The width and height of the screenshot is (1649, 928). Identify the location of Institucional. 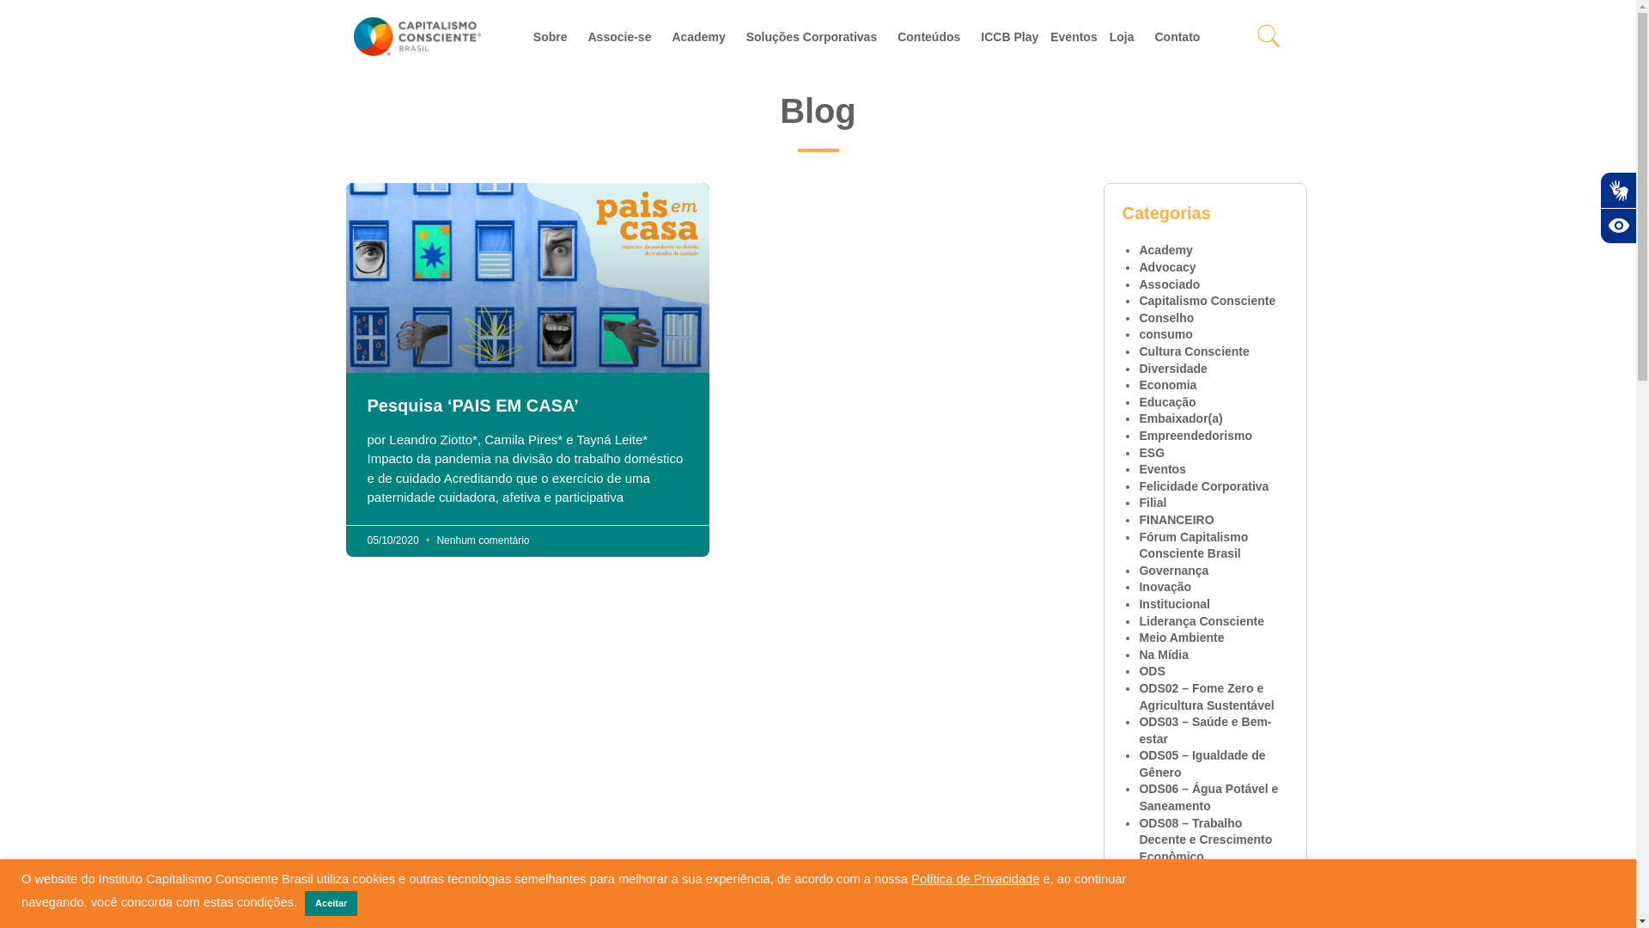
(1174, 604).